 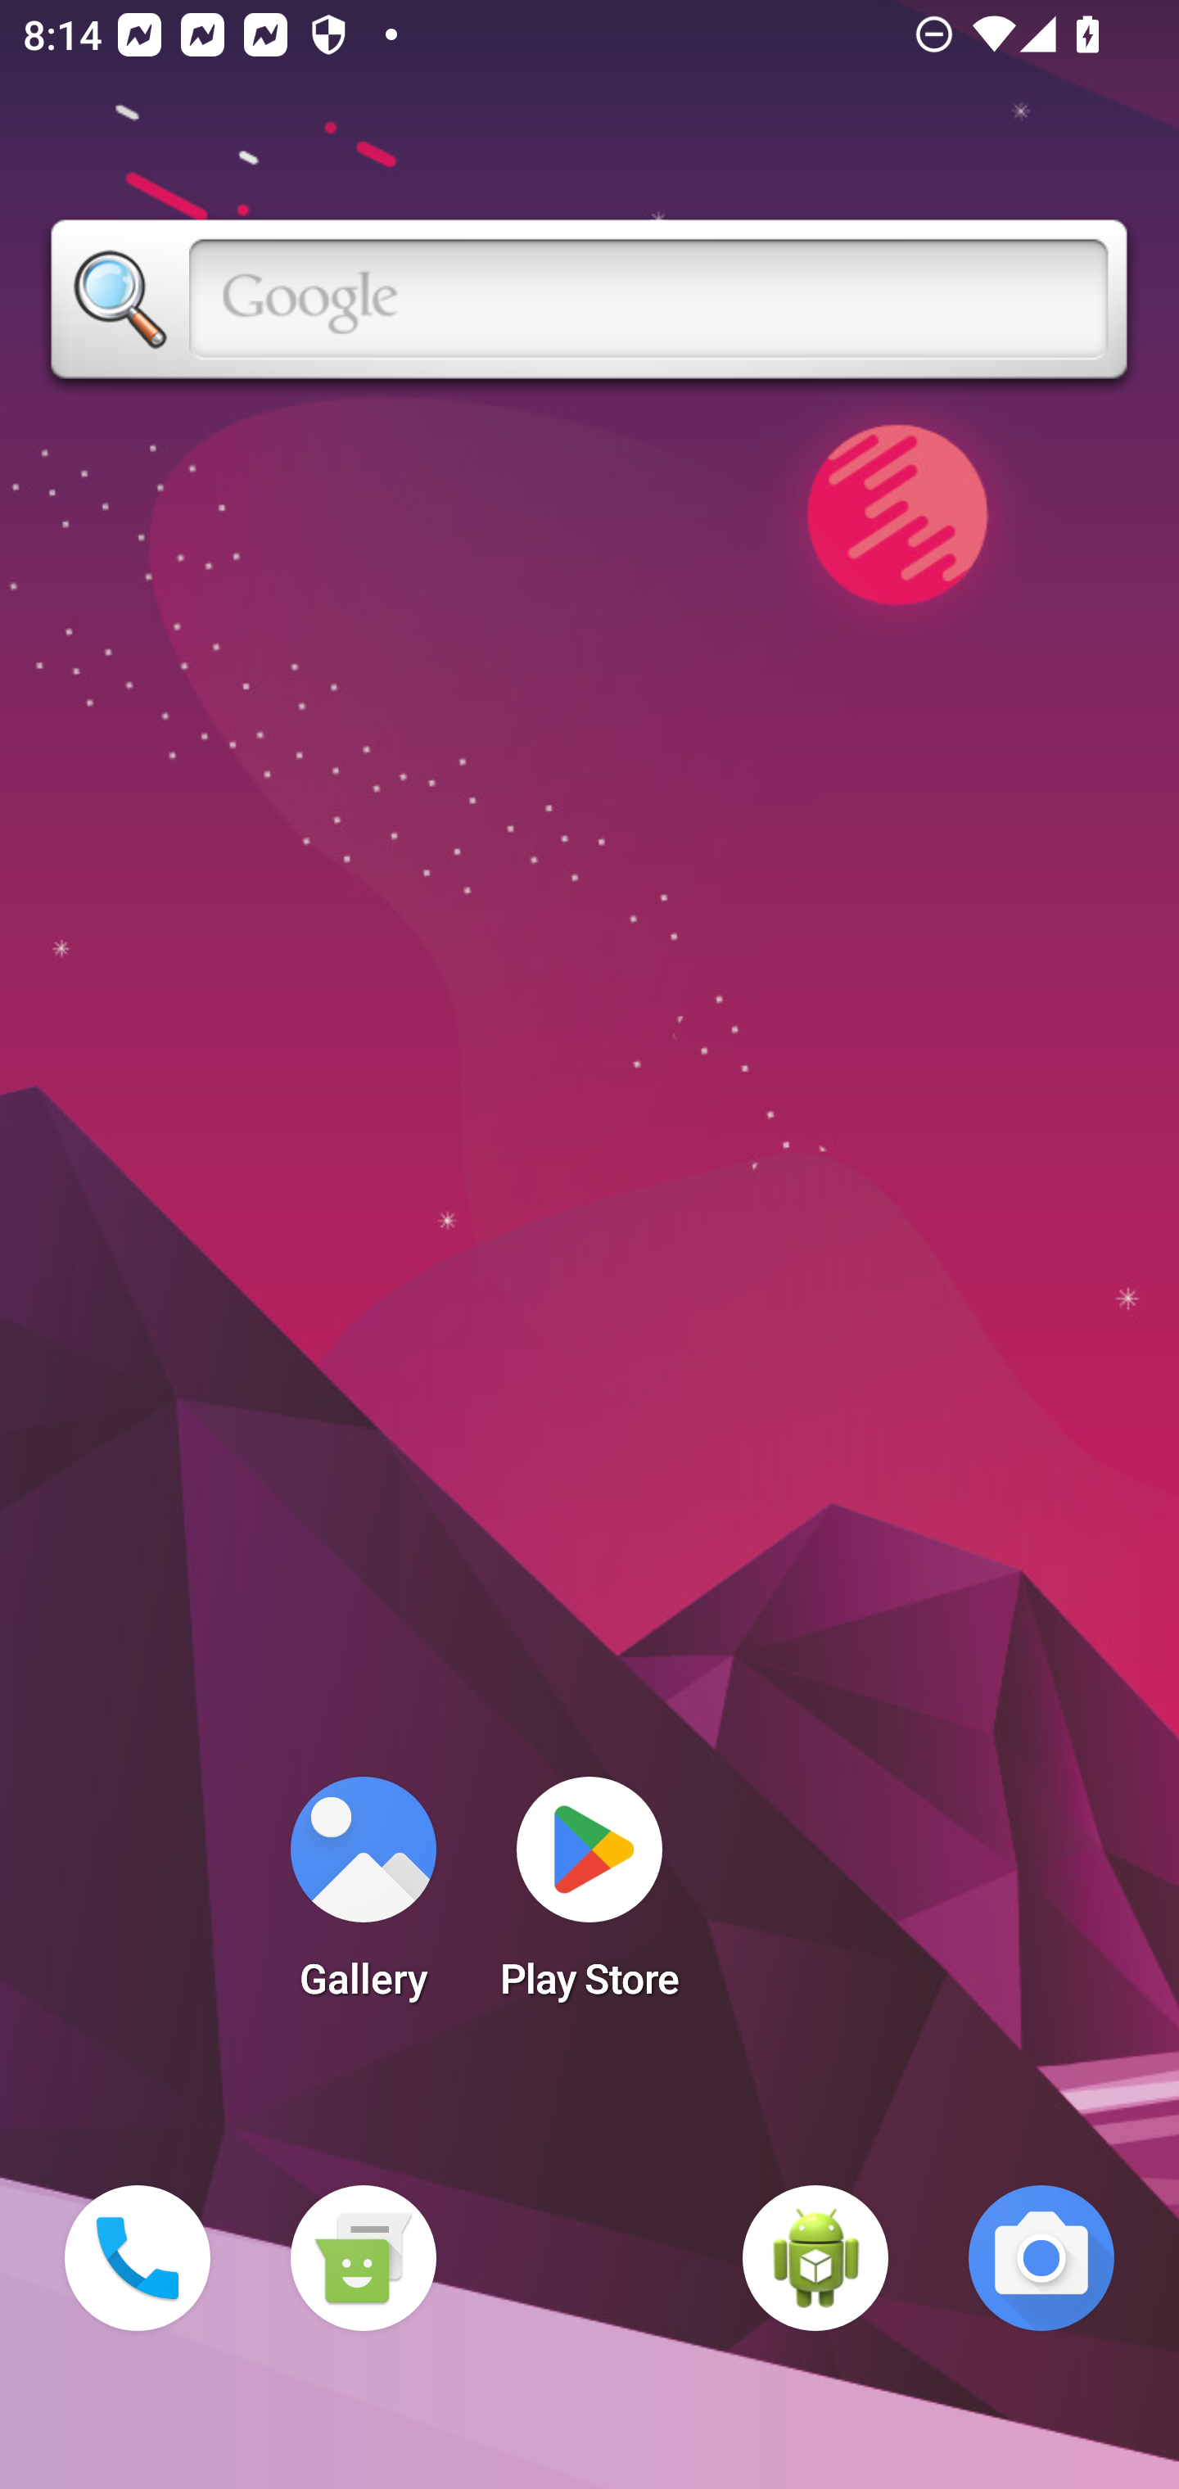 I want to click on Play Store, so click(x=589, y=1898).